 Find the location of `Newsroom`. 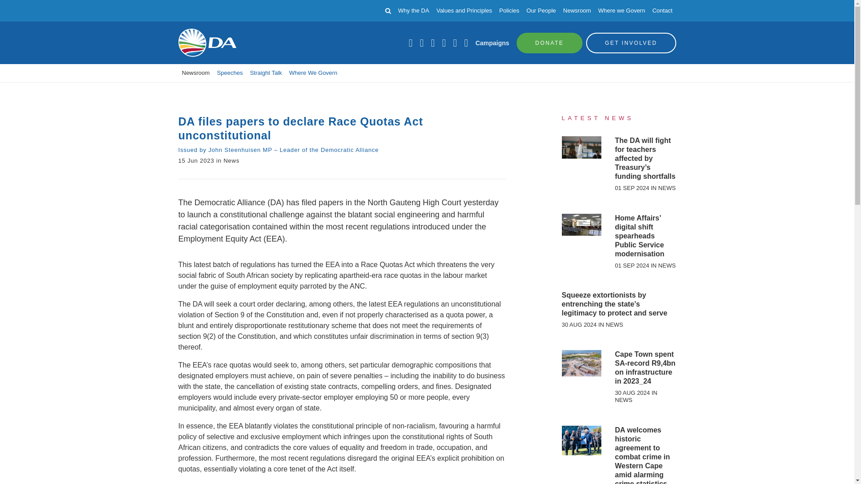

Newsroom is located at coordinates (196, 73).